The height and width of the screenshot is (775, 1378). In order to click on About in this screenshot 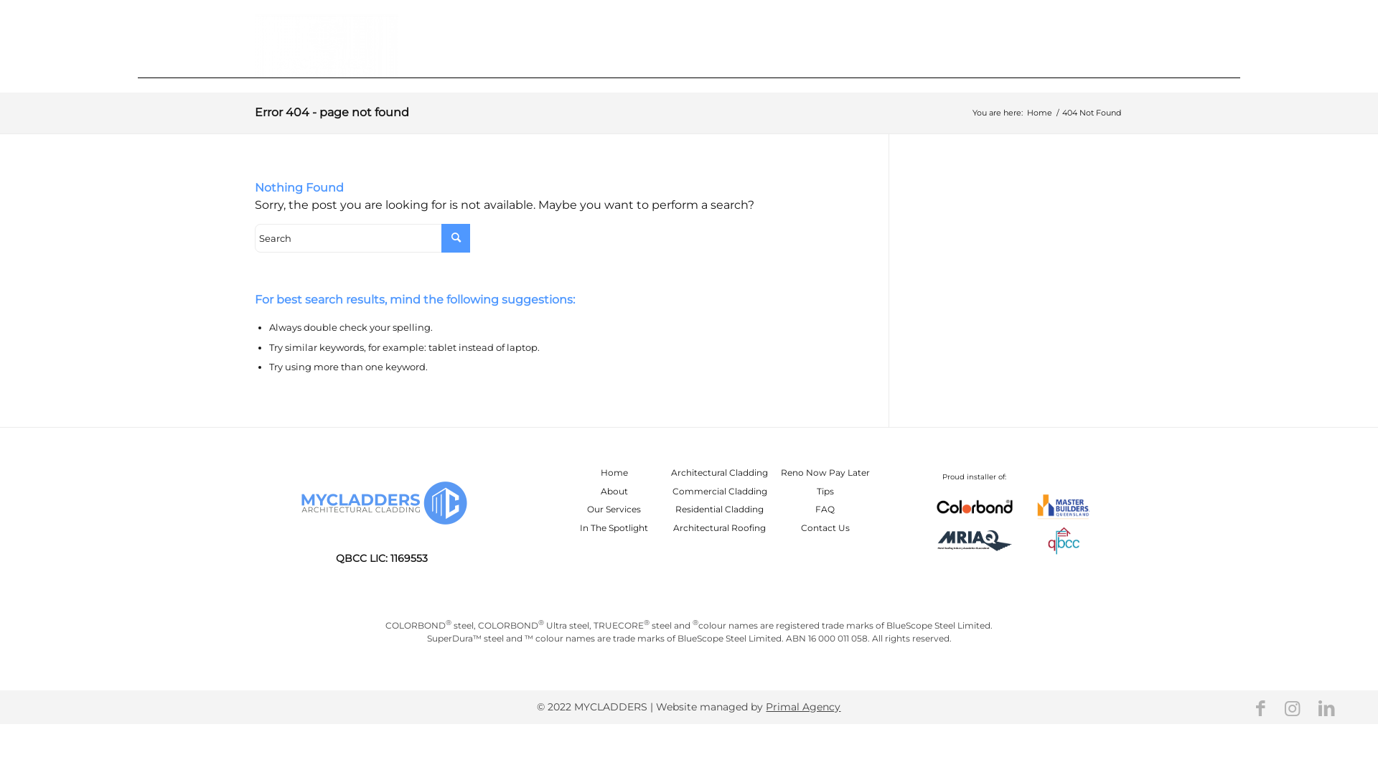, I will do `click(614, 491)`.